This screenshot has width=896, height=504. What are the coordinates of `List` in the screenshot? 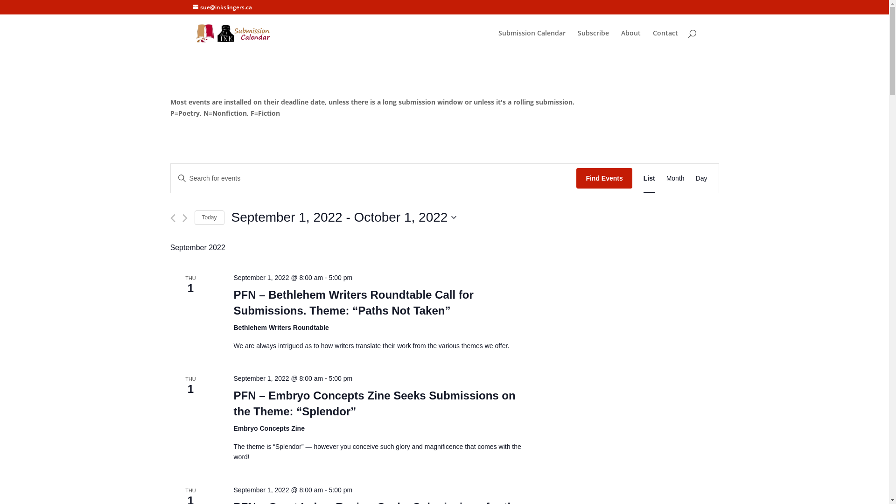 It's located at (650, 178).